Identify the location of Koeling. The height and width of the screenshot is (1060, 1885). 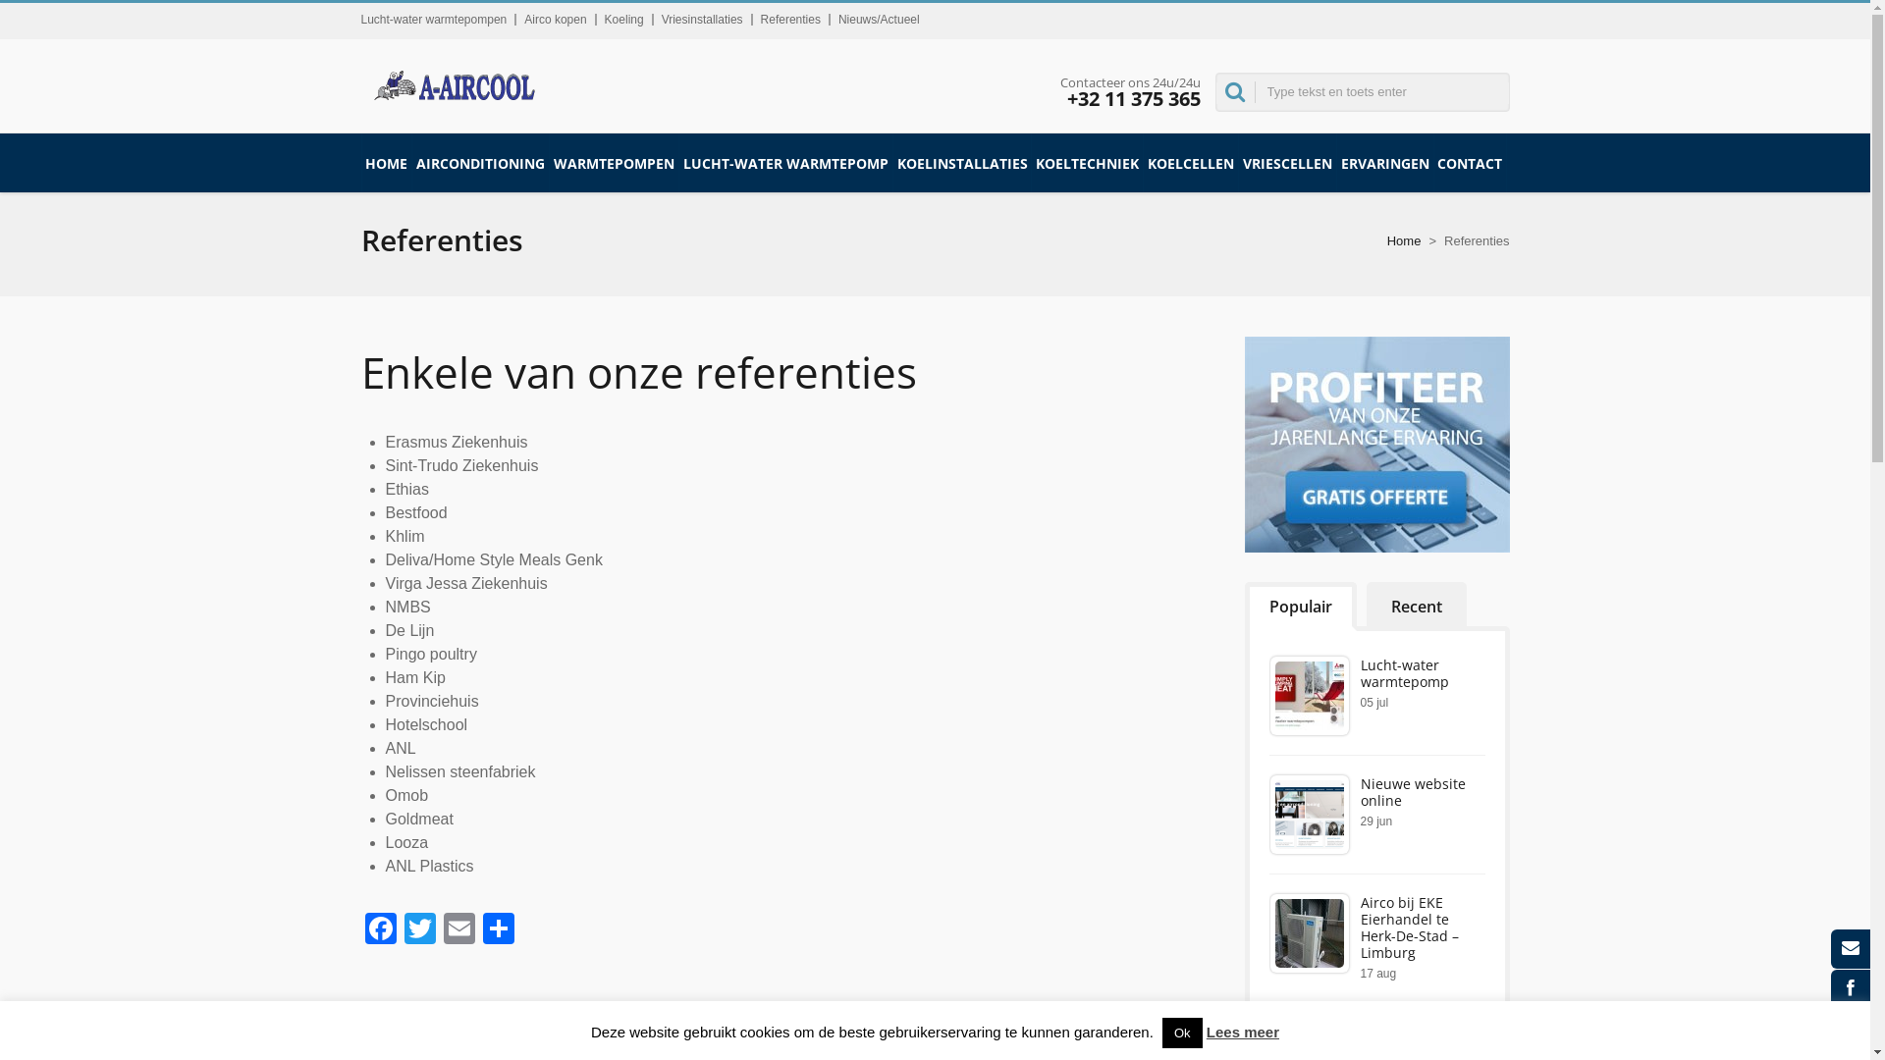
(624, 20).